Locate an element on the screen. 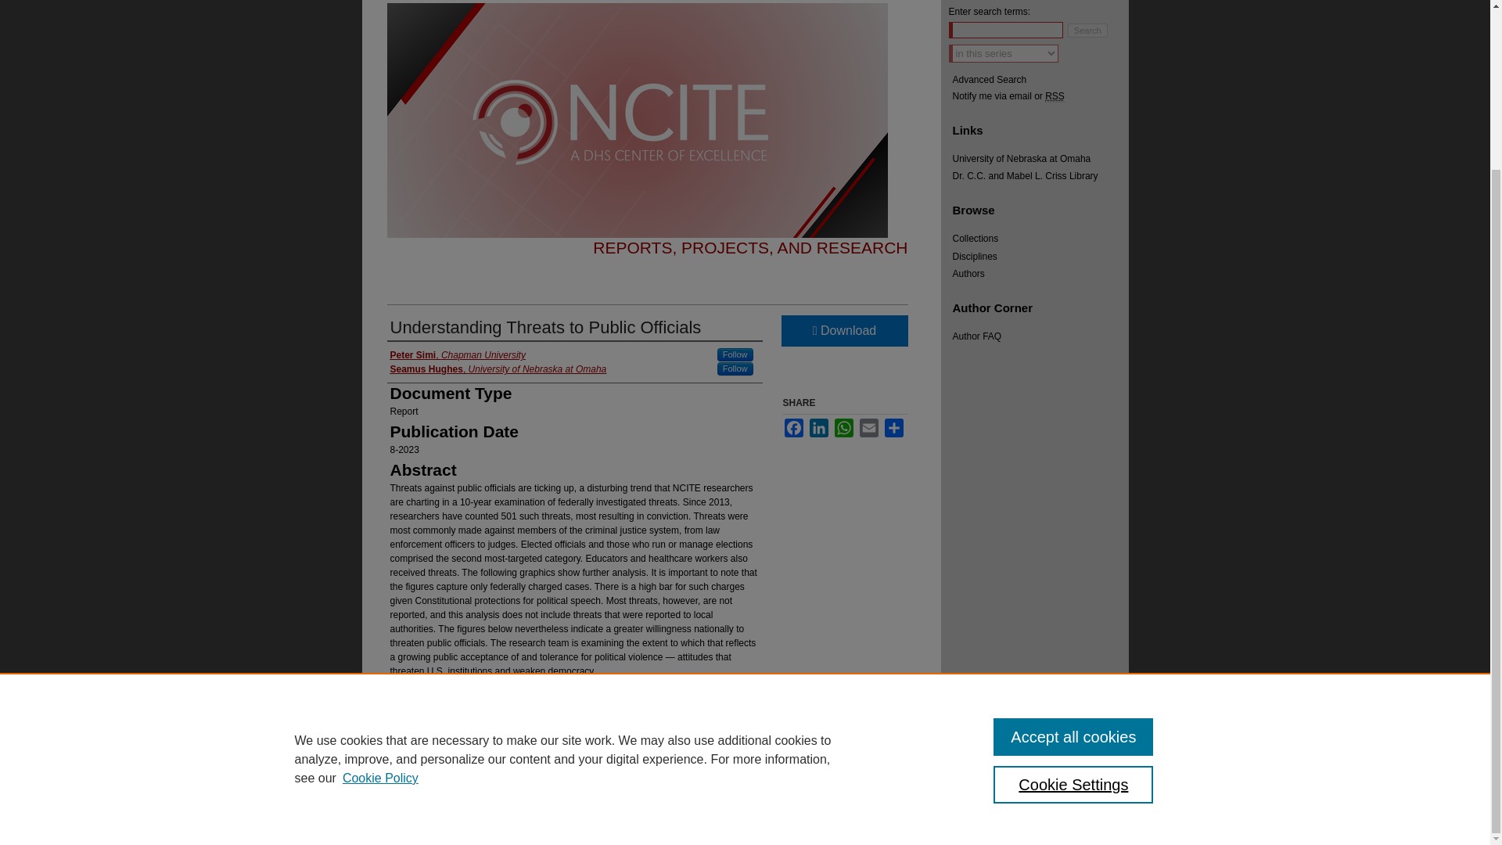  Dr. C.C. and Mabel L. Criss Library is located at coordinates (1040, 176).